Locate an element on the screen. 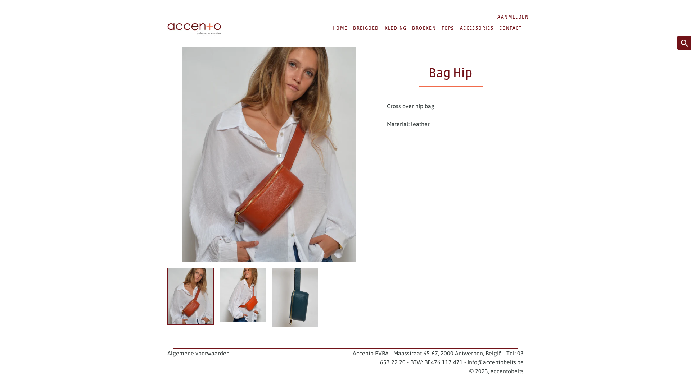  BROEKEN is located at coordinates (424, 28).